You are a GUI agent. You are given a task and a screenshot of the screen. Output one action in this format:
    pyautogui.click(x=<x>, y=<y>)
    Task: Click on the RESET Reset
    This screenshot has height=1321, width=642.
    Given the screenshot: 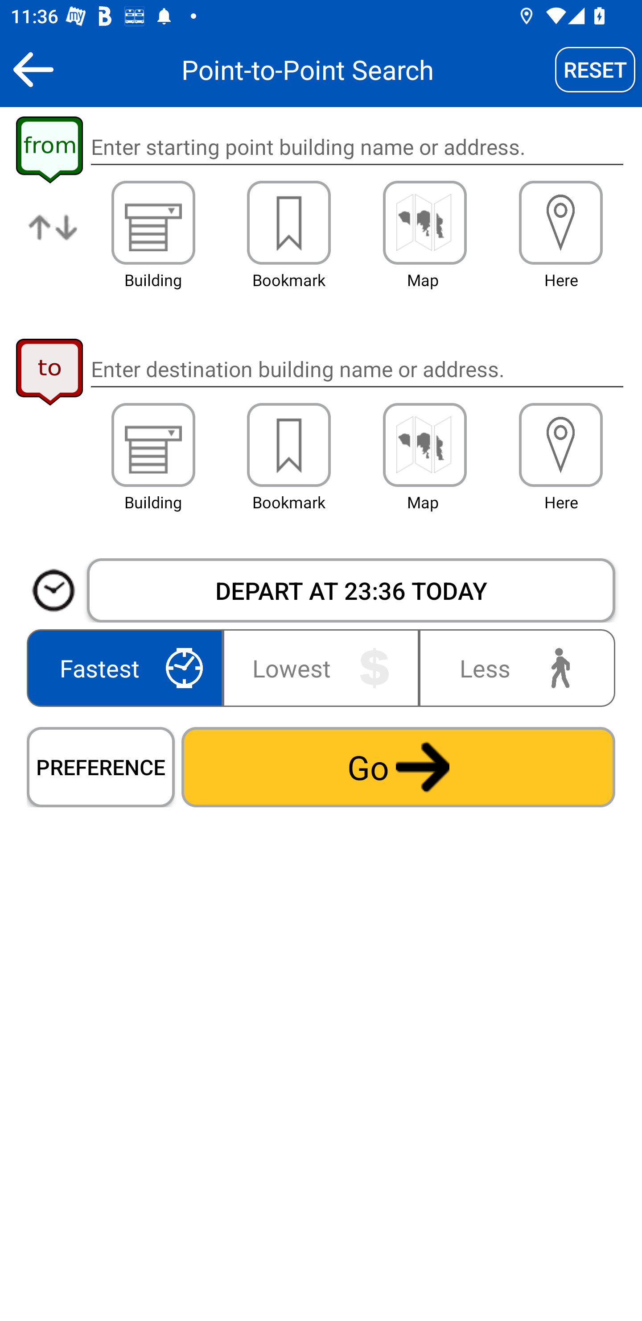 What is the action you would take?
    pyautogui.click(x=595, y=69)
    